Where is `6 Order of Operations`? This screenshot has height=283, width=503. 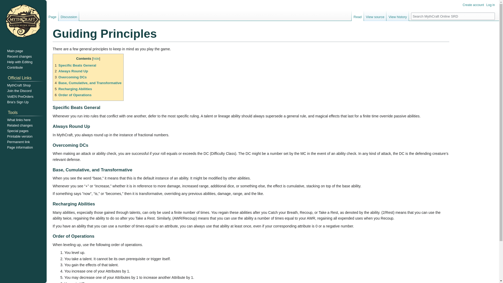 6 Order of Operations is located at coordinates (73, 95).